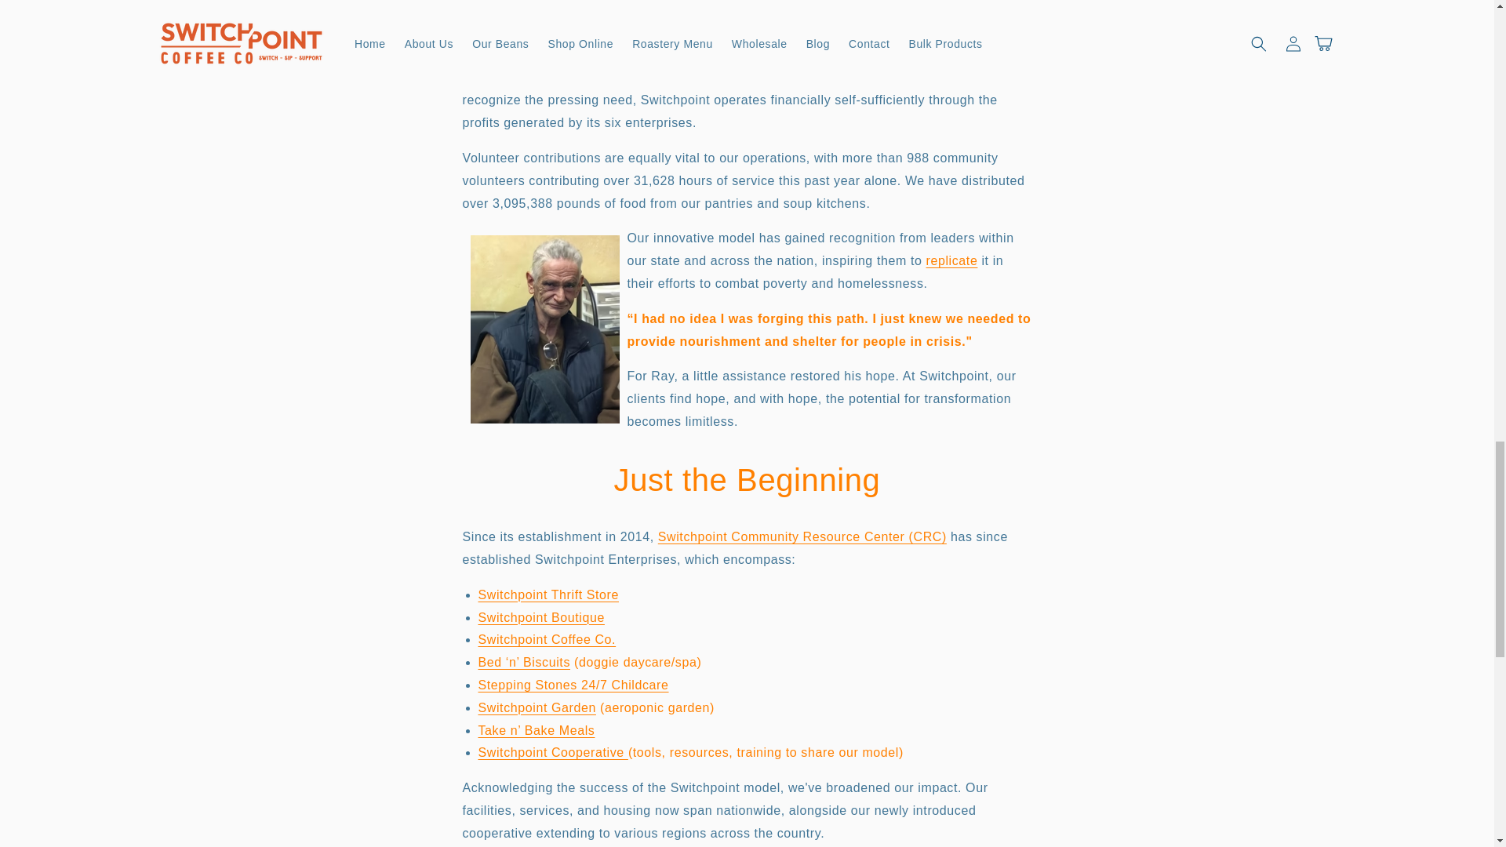 This screenshot has width=1506, height=847. Describe the element at coordinates (951, 260) in the screenshot. I see `replicate` at that location.